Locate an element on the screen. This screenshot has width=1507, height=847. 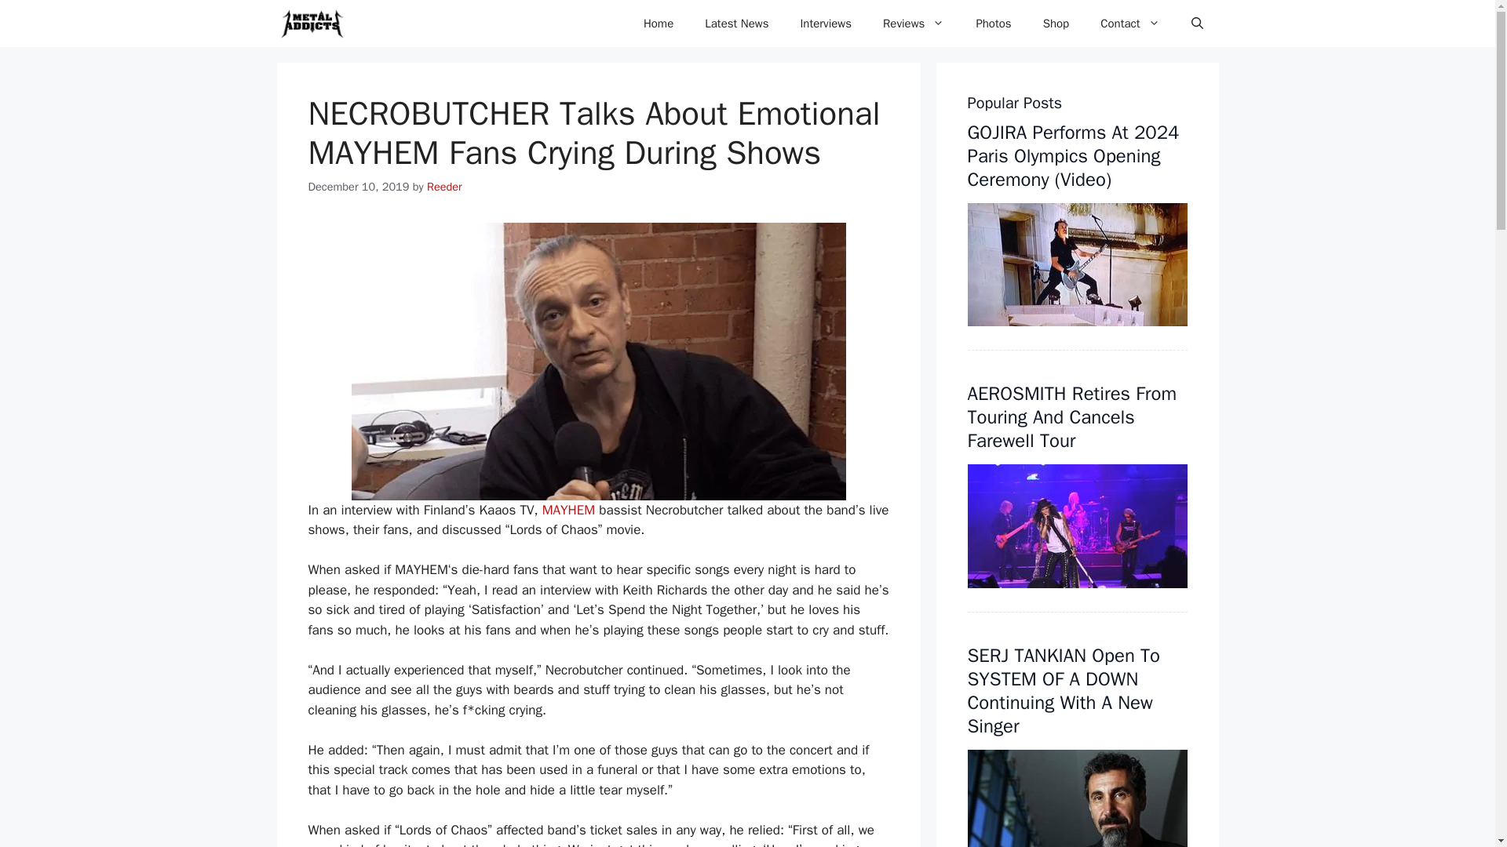
Metal Addicts Shop is located at coordinates (1056, 24).